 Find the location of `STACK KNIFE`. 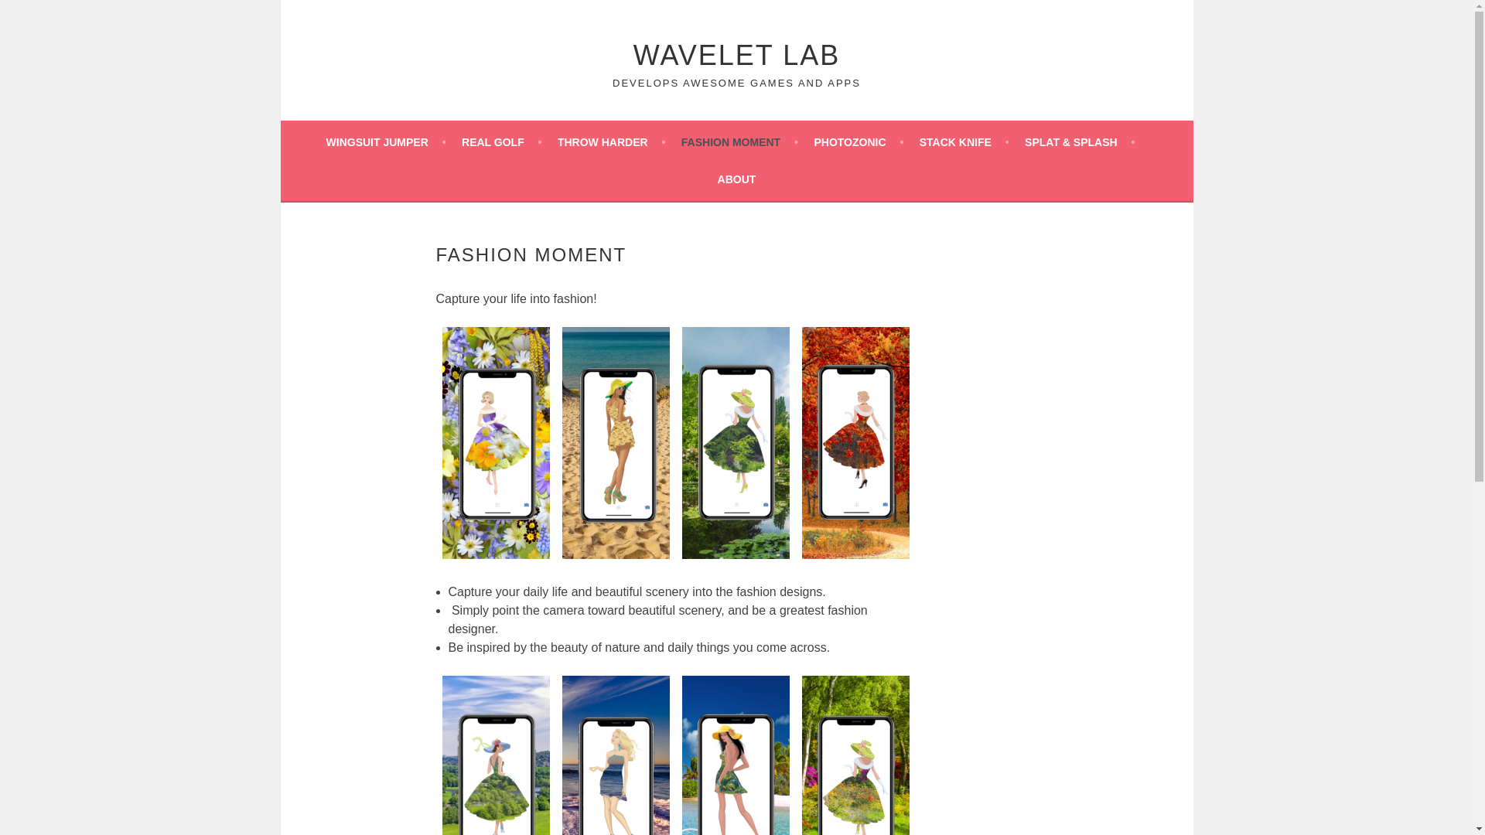

STACK KNIFE is located at coordinates (964, 141).